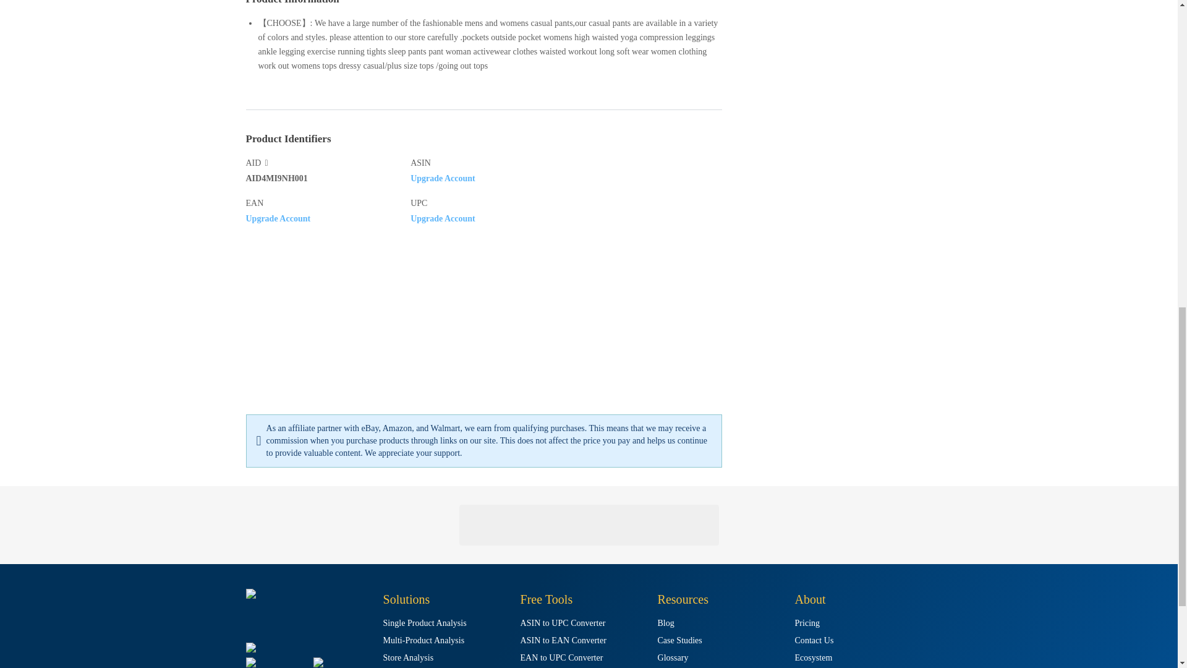 The height and width of the screenshot is (668, 1187). Describe the element at coordinates (424, 641) in the screenshot. I see `Multi-Product Analysis` at that location.